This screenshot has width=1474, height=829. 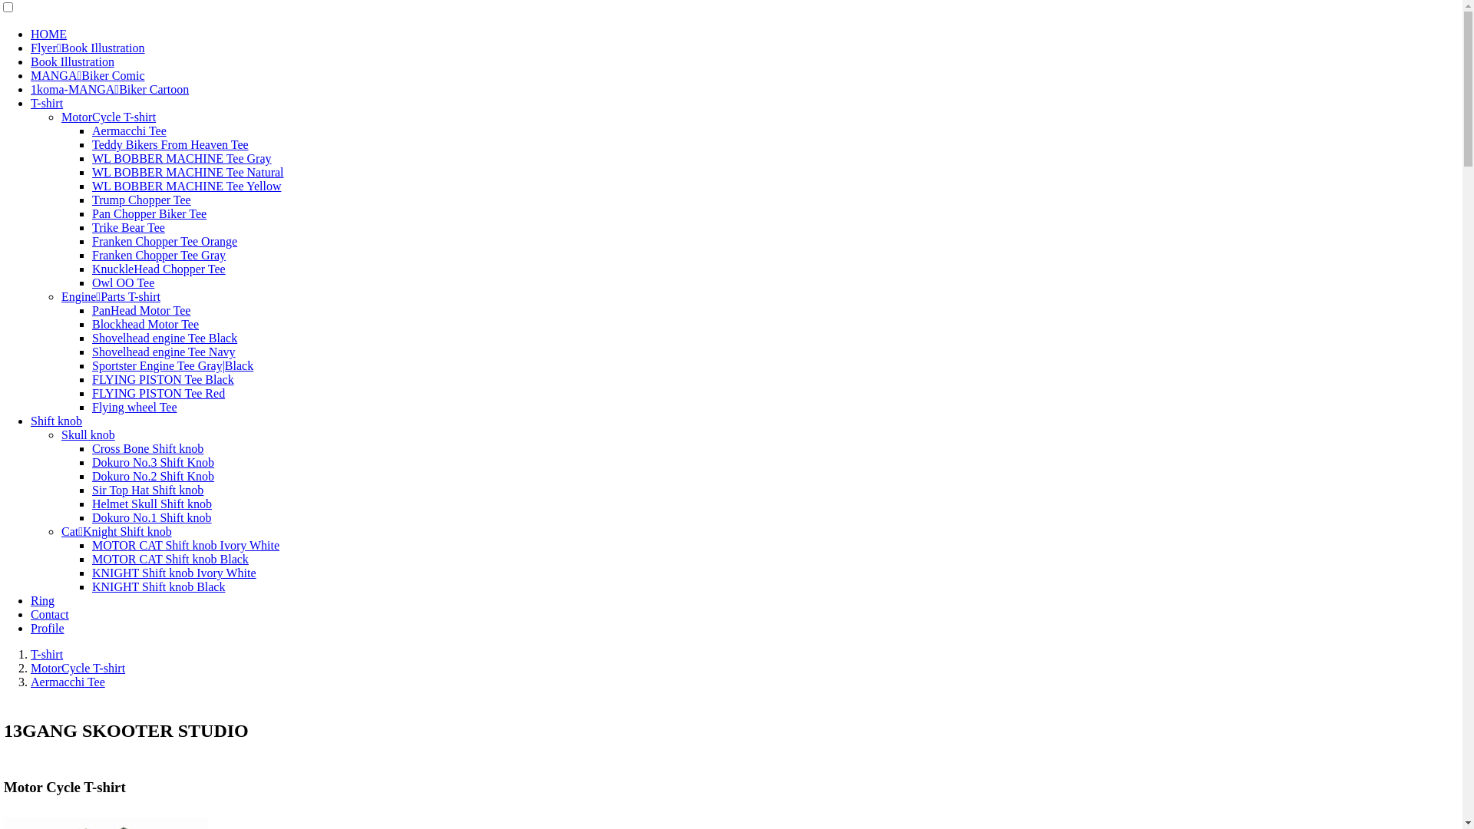 I want to click on HOME, so click(x=49, y=34).